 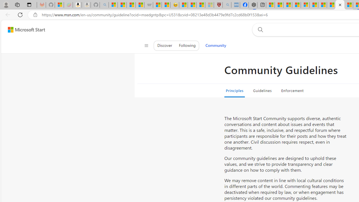 I want to click on Recipes - MSN, so click(x=183, y=5).